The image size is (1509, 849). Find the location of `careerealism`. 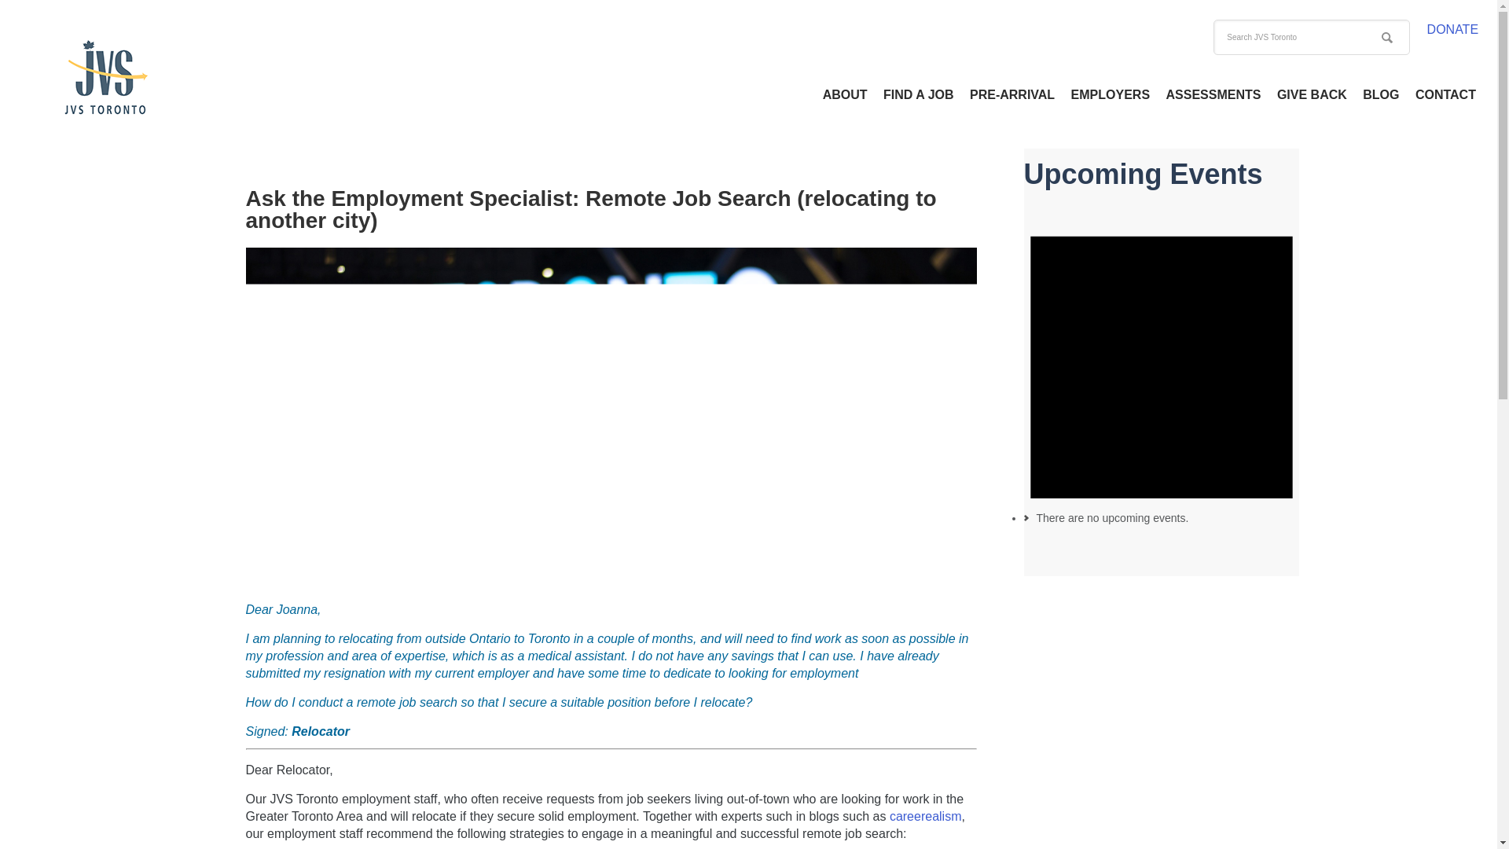

careerealism is located at coordinates (926, 816).